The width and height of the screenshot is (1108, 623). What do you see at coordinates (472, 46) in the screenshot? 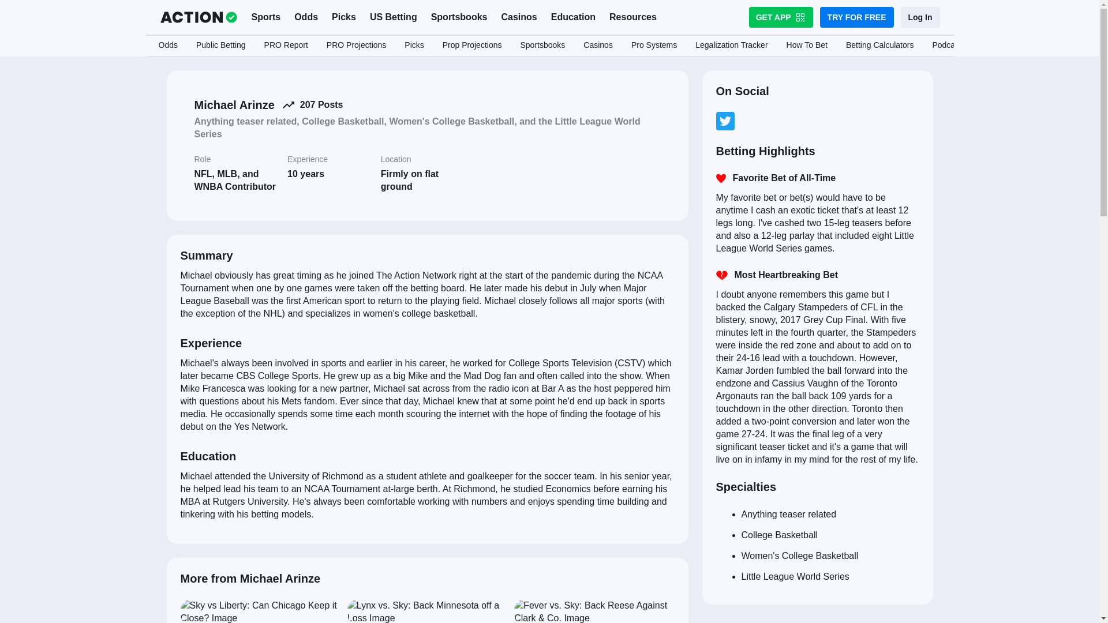
I see `Prop Projections` at bounding box center [472, 46].